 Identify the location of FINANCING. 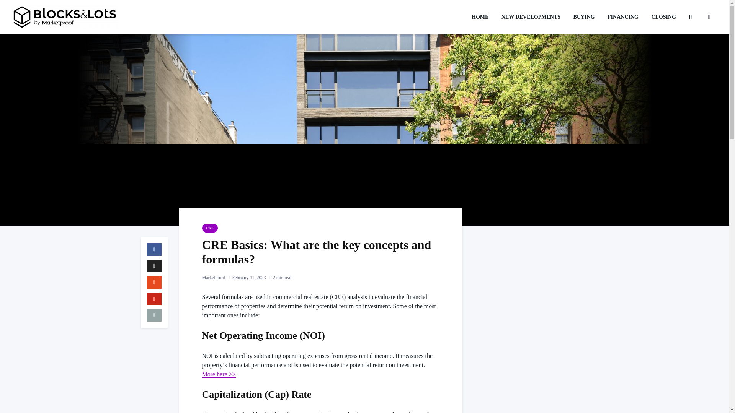
(623, 17).